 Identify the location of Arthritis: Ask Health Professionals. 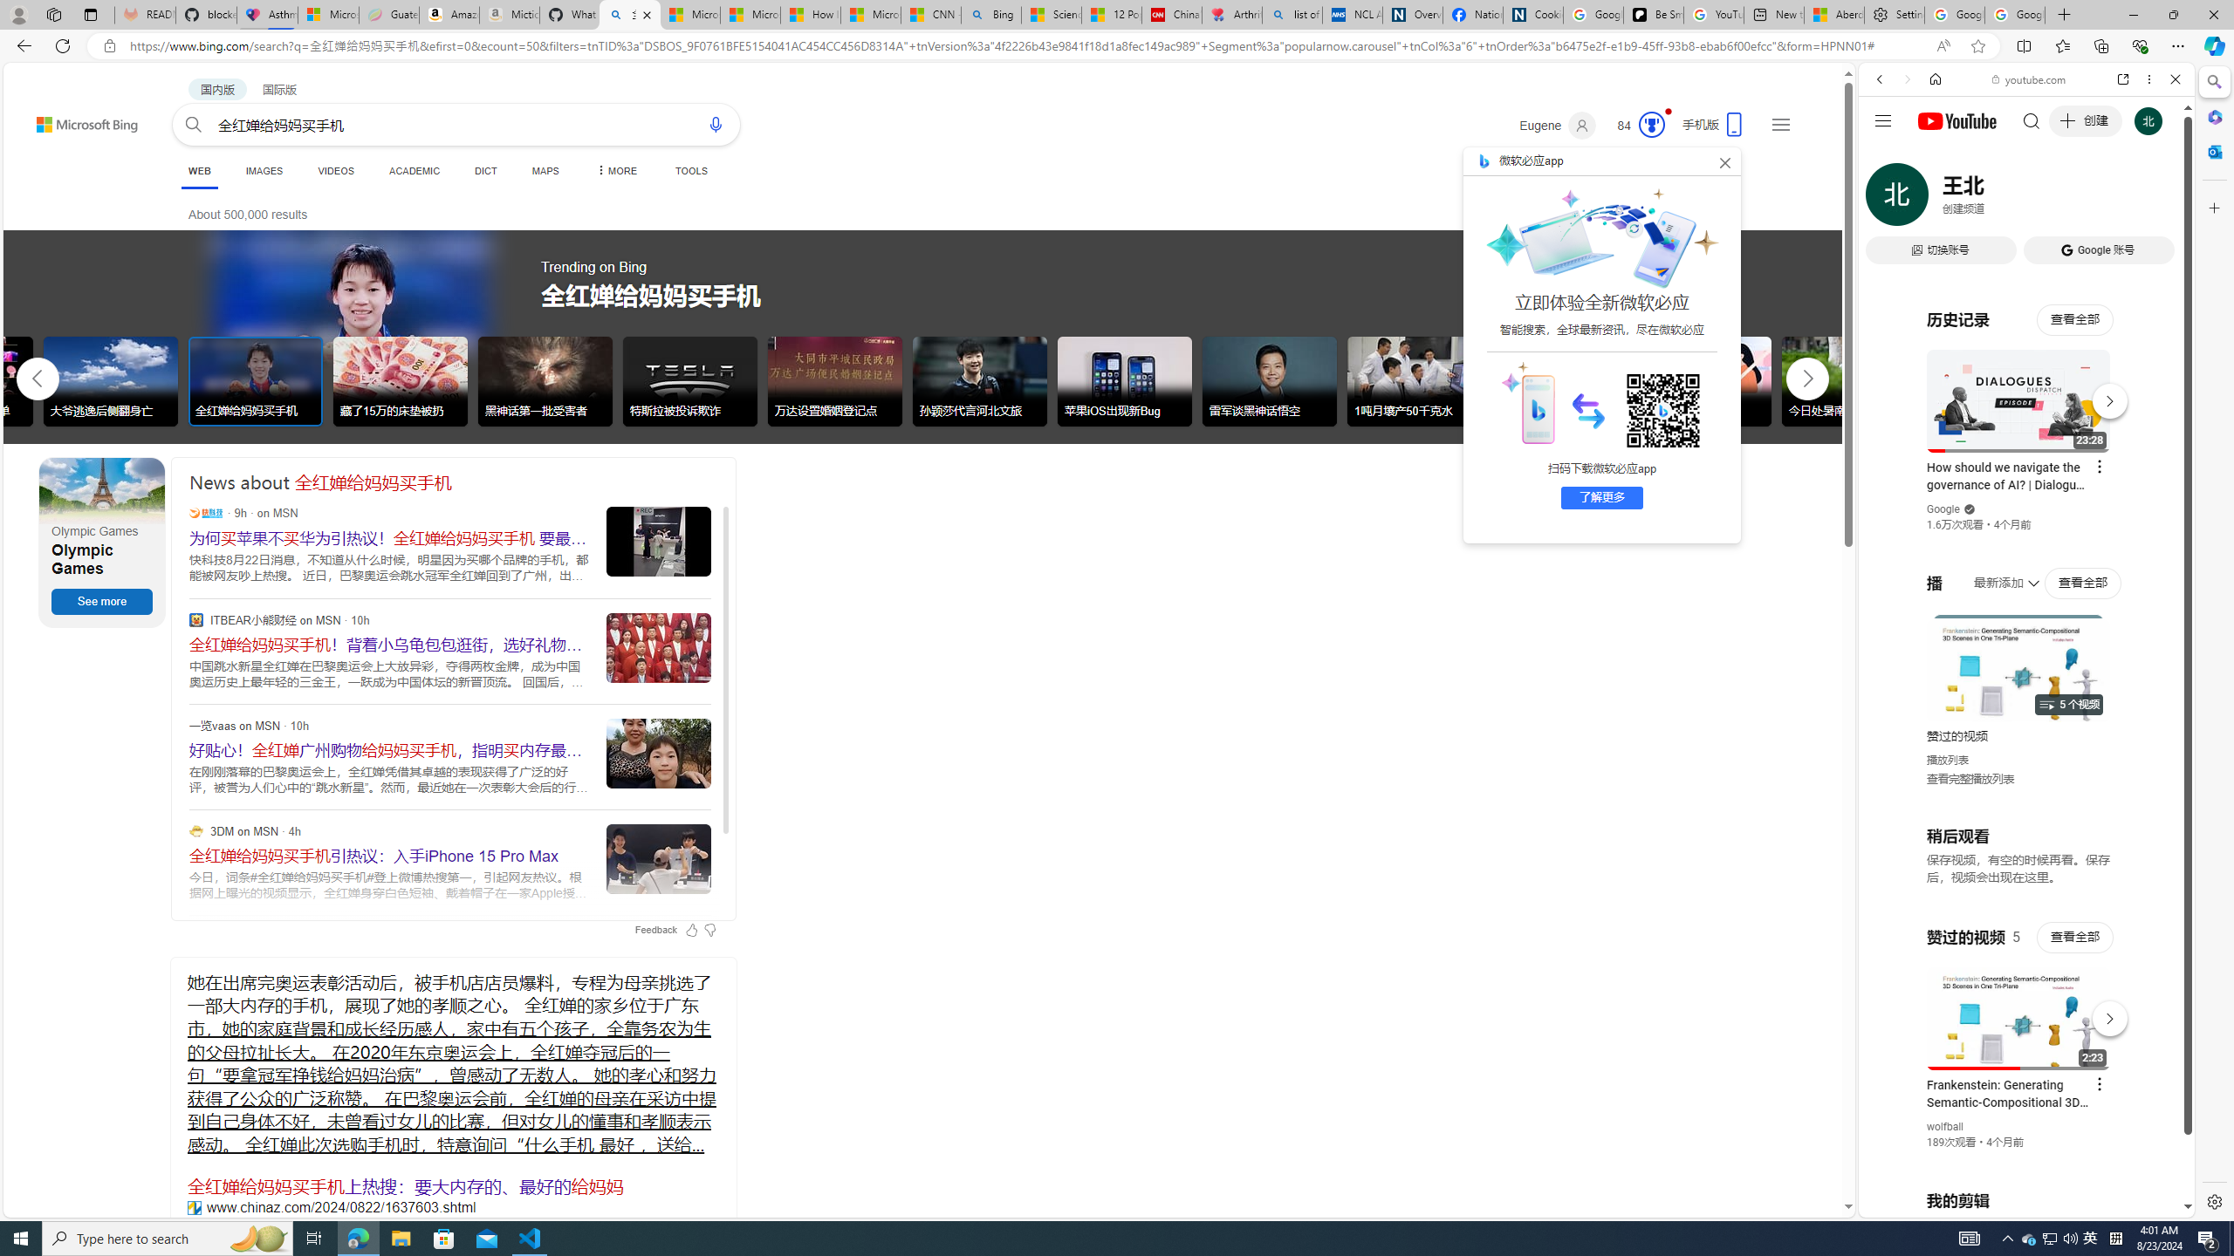
(1232, 15).